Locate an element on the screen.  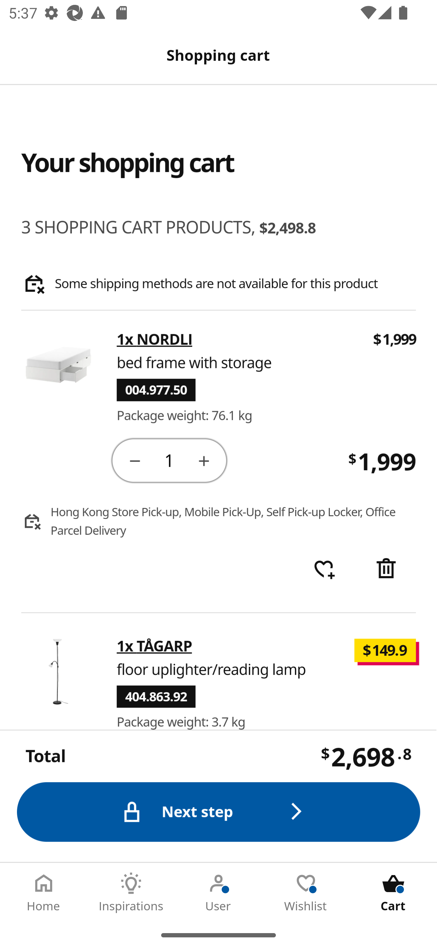
1x  TÅGARP 1x  TÅGARP is located at coordinates (155, 646).